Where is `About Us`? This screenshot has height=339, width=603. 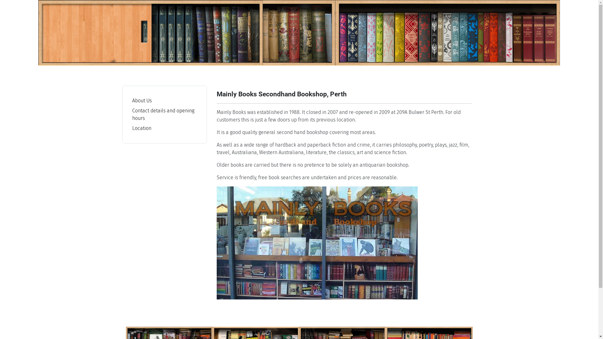
About Us is located at coordinates (142, 100).